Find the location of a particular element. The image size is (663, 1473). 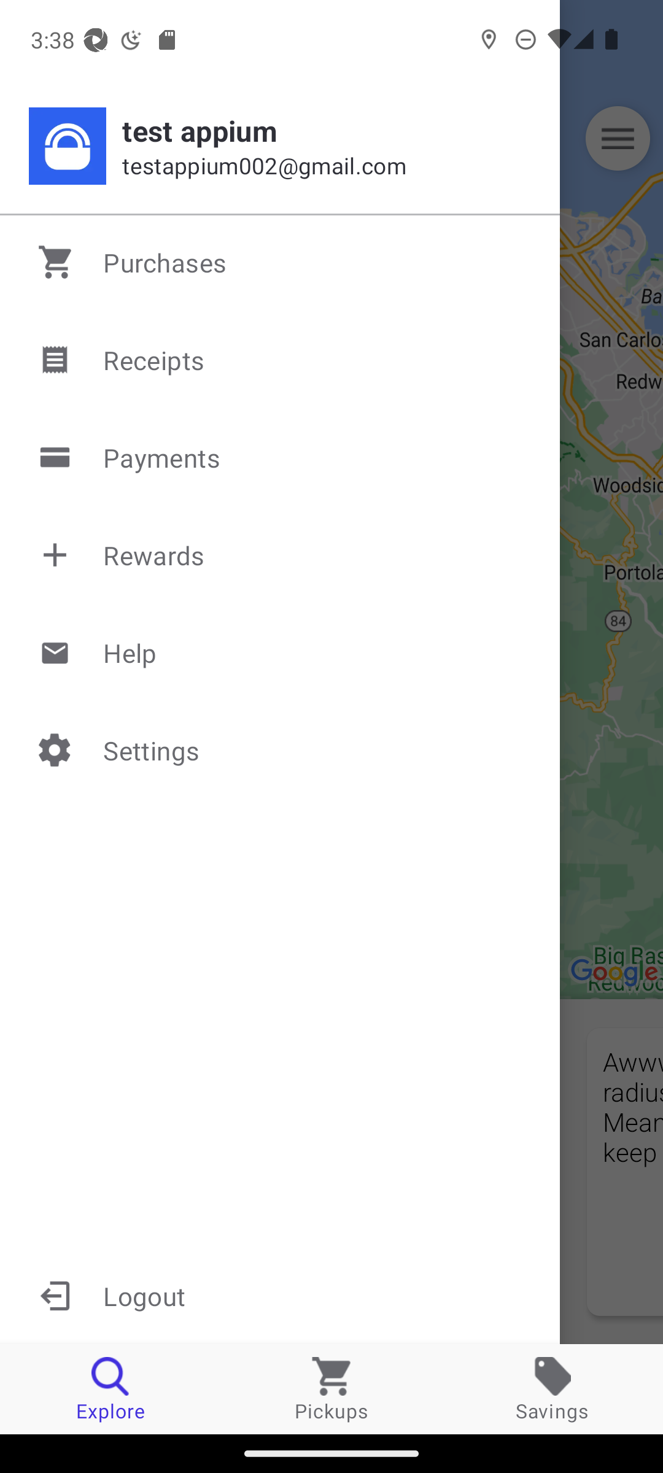

Help is located at coordinates (281, 652).